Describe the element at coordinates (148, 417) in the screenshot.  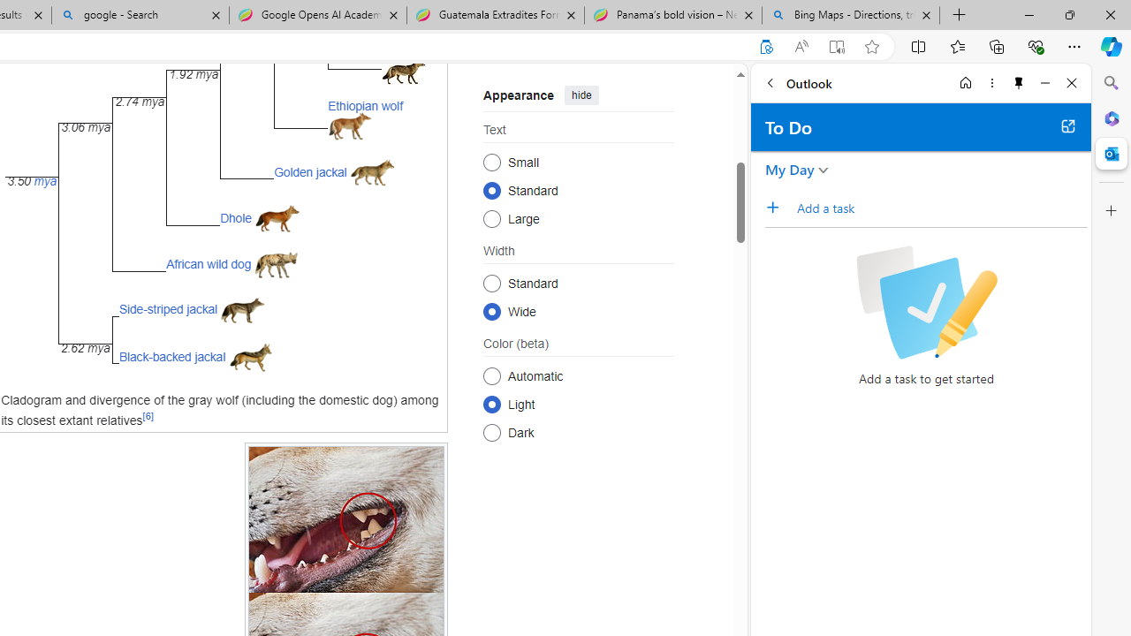
I see `[6]` at that location.